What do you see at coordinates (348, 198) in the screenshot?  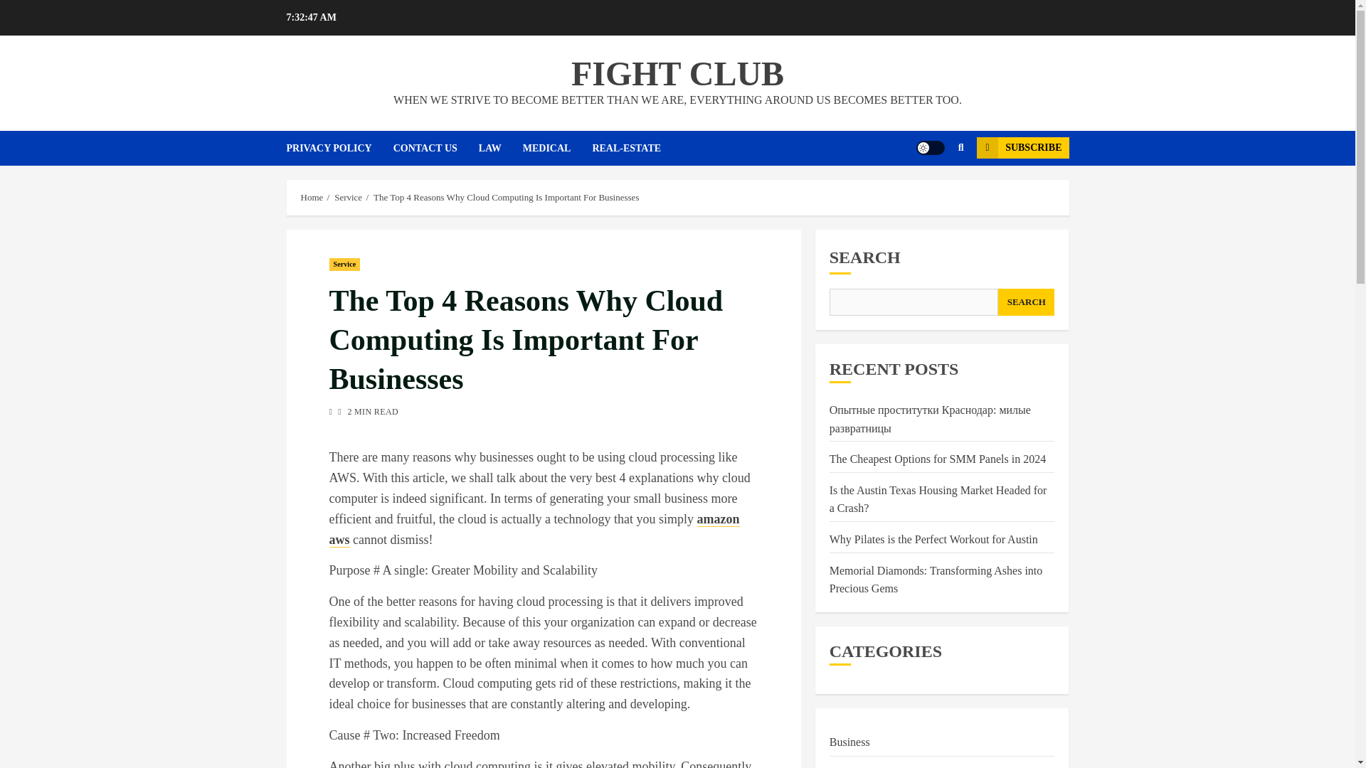 I see `Service` at bounding box center [348, 198].